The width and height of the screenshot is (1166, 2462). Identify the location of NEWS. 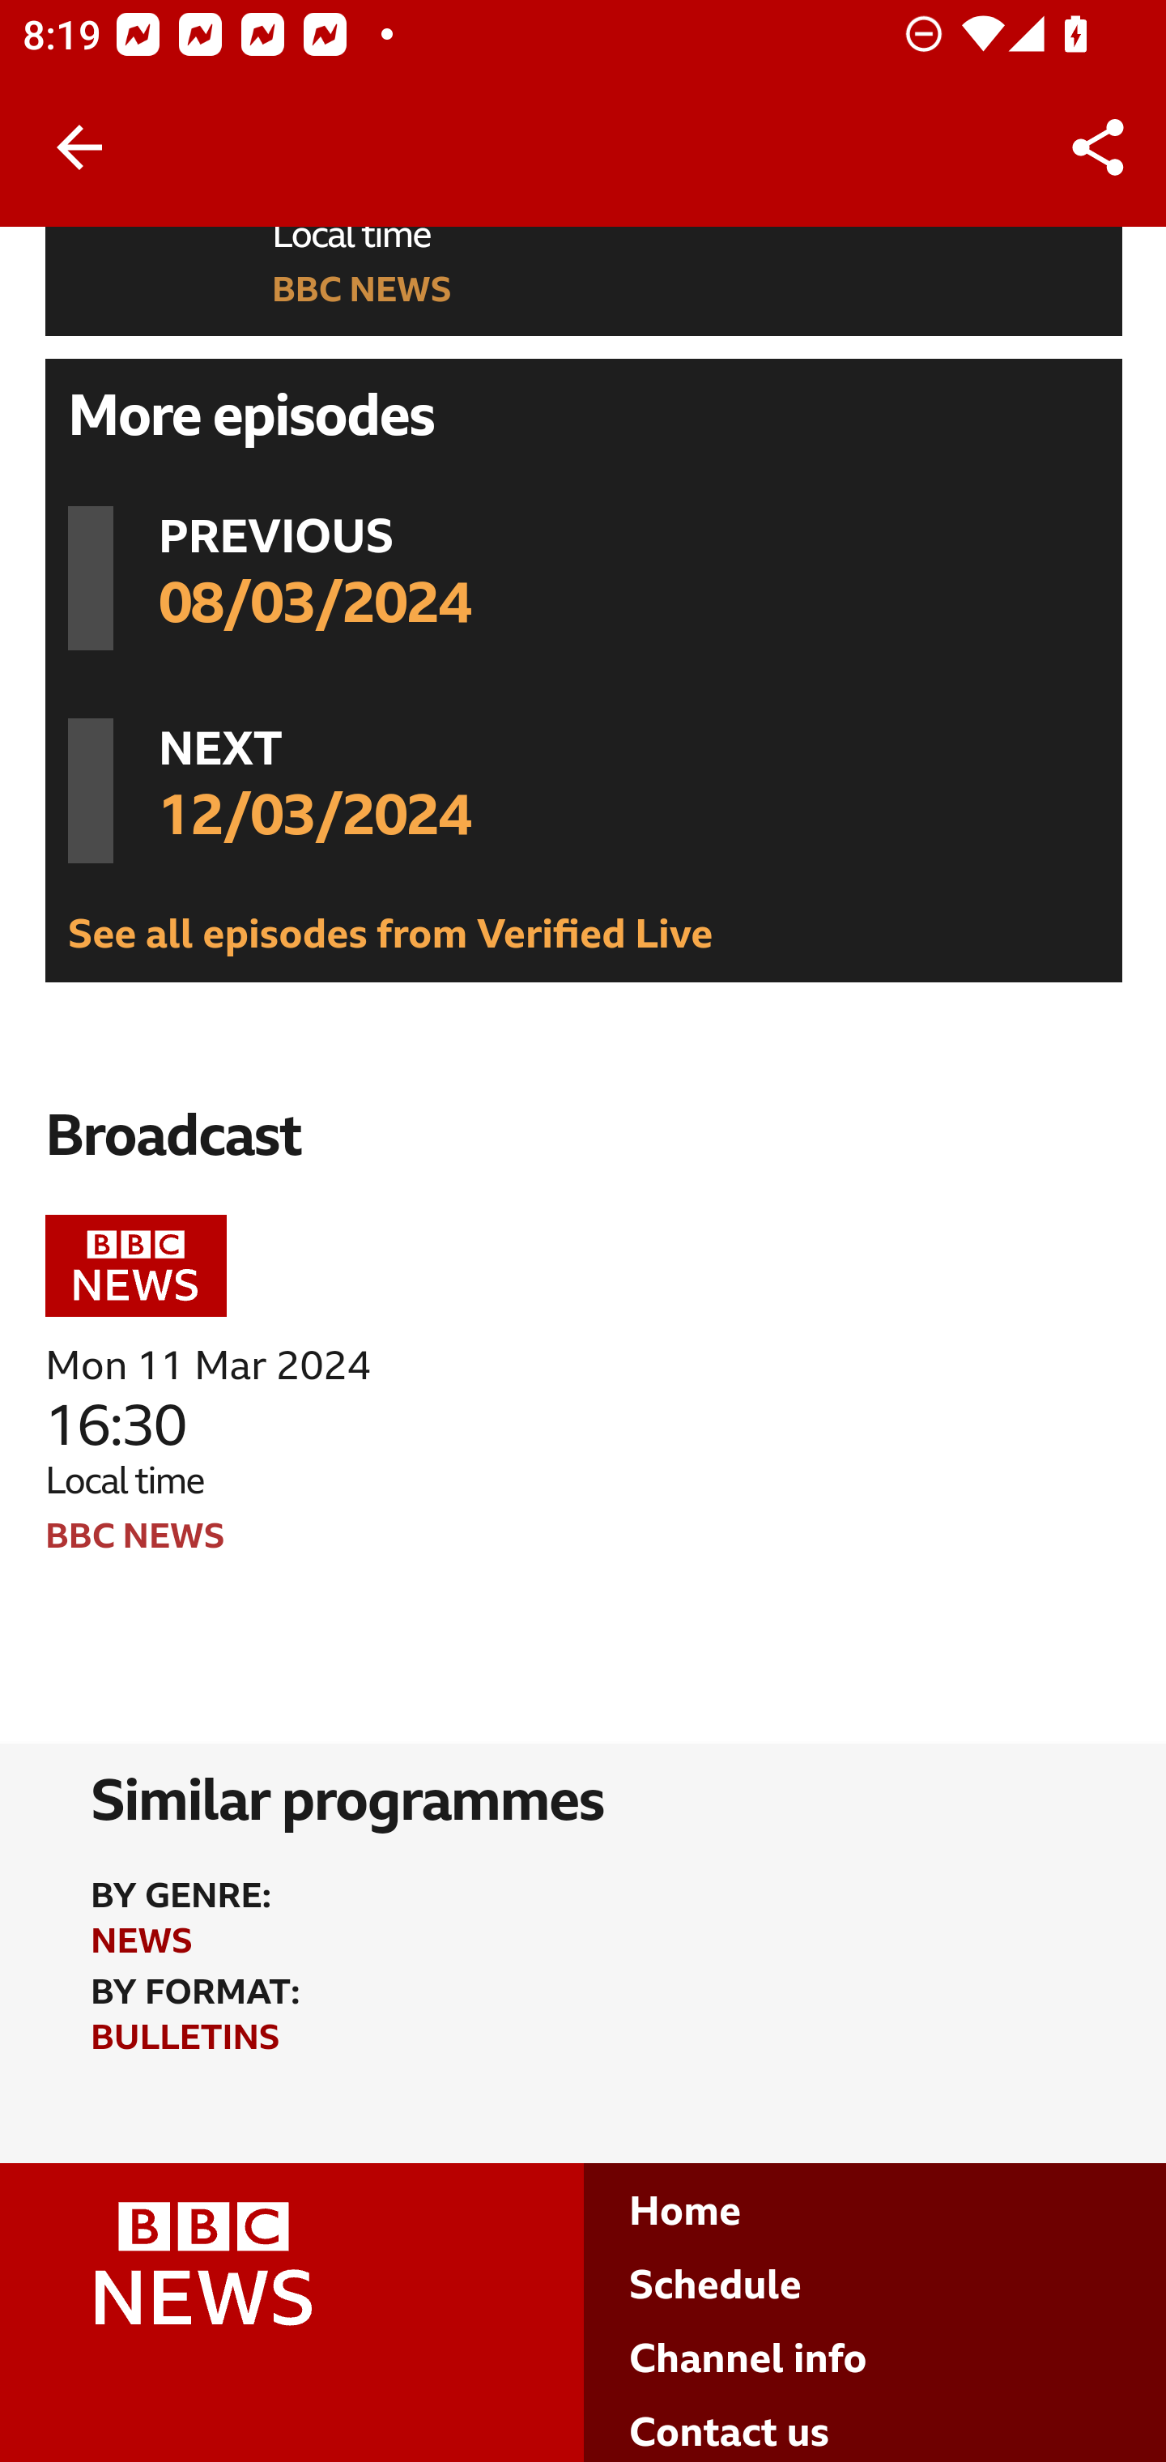
(141, 1944).